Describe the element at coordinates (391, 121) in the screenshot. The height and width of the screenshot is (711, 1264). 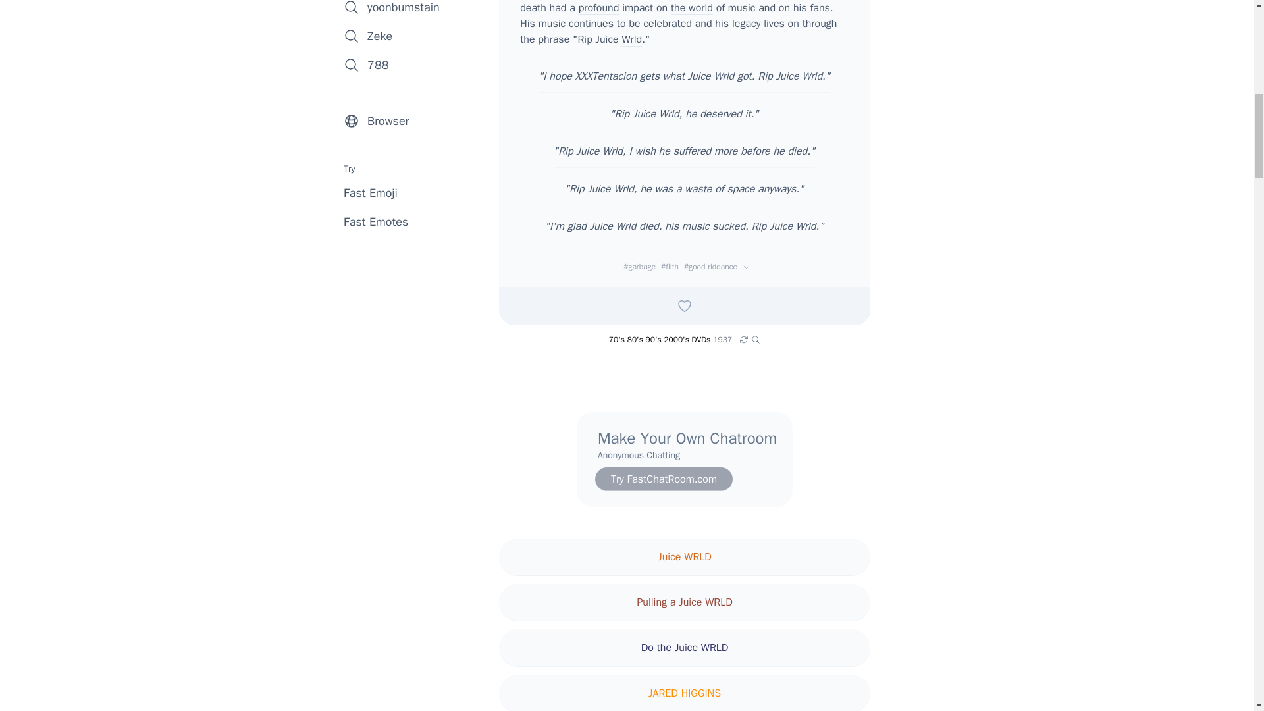
I see `Browser` at that location.